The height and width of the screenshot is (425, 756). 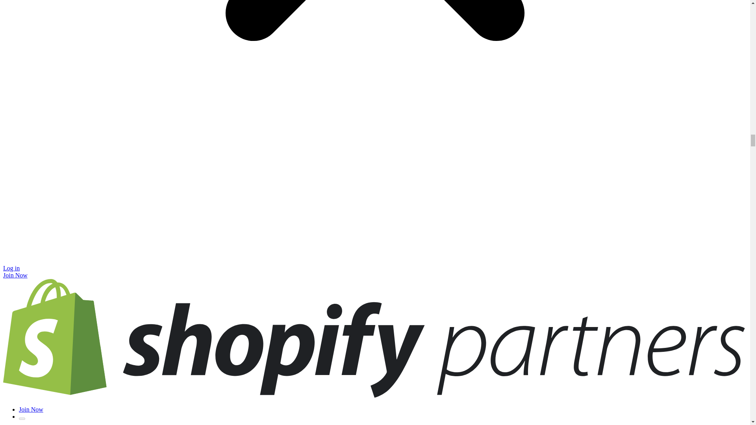 What do you see at coordinates (11, 268) in the screenshot?
I see `Log in` at bounding box center [11, 268].